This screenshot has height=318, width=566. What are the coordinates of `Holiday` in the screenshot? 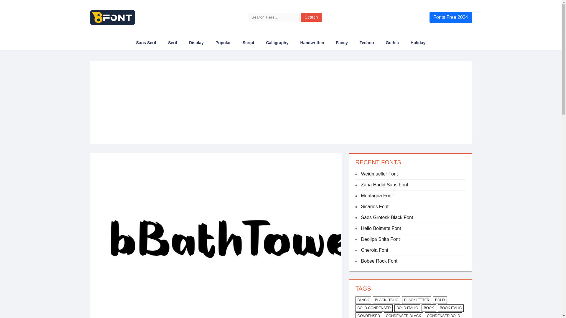 It's located at (418, 42).